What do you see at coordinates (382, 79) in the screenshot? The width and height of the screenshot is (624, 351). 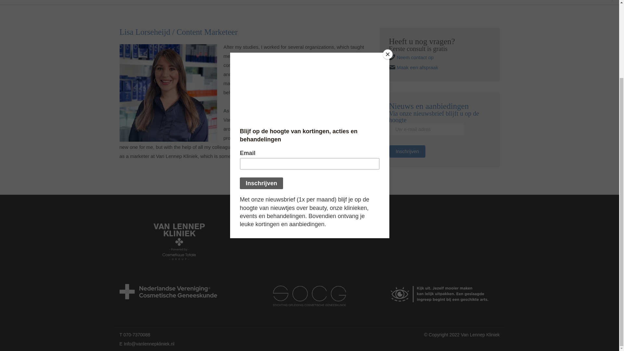 I see `Search` at bounding box center [382, 79].